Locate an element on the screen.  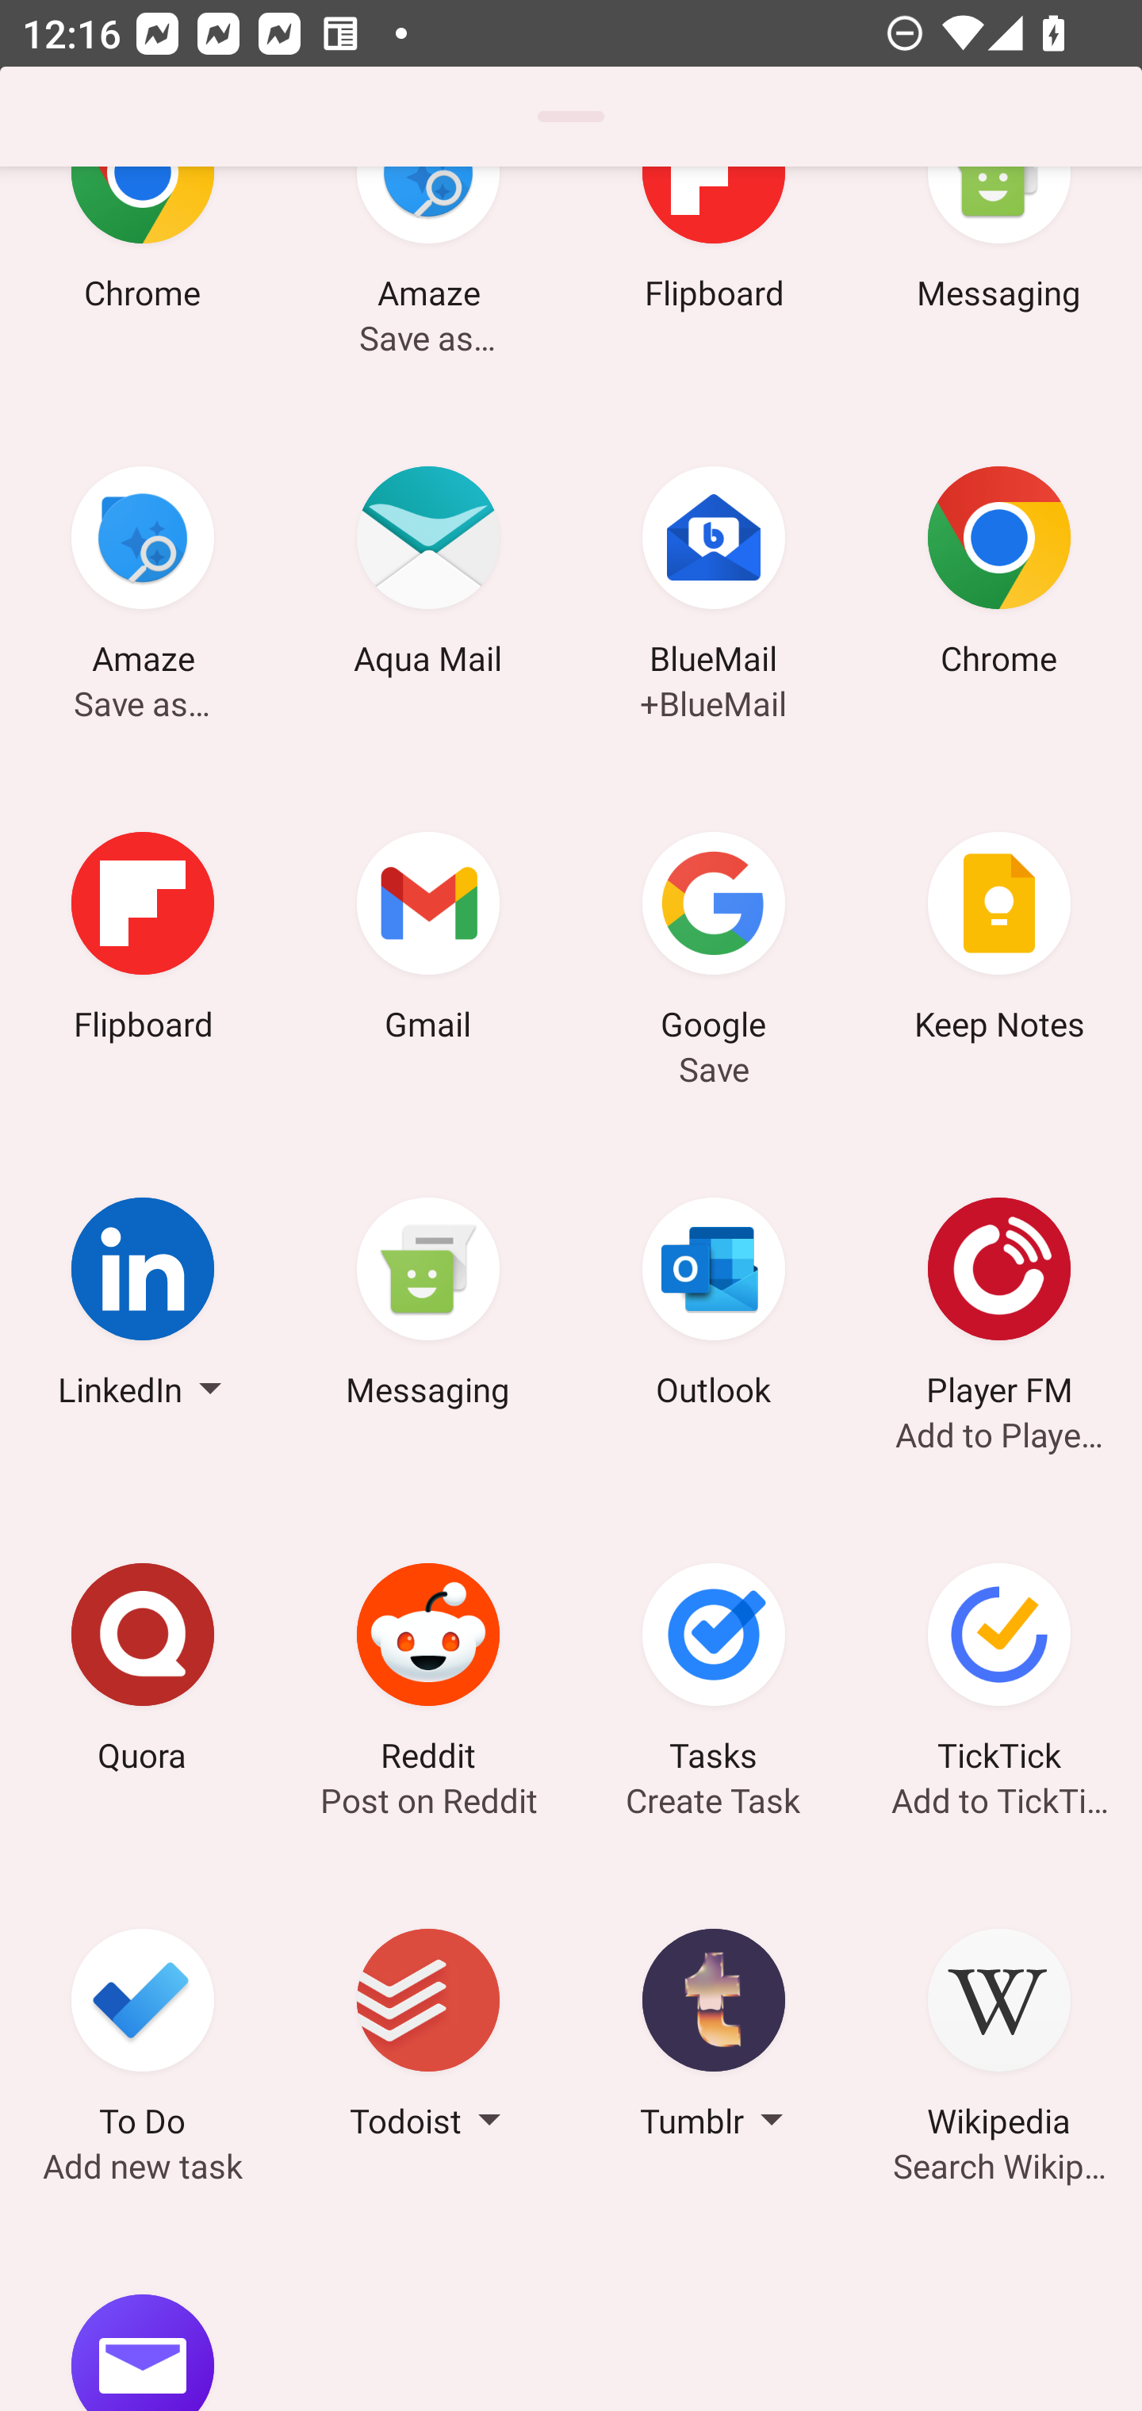
Flipboard is located at coordinates (714, 279).